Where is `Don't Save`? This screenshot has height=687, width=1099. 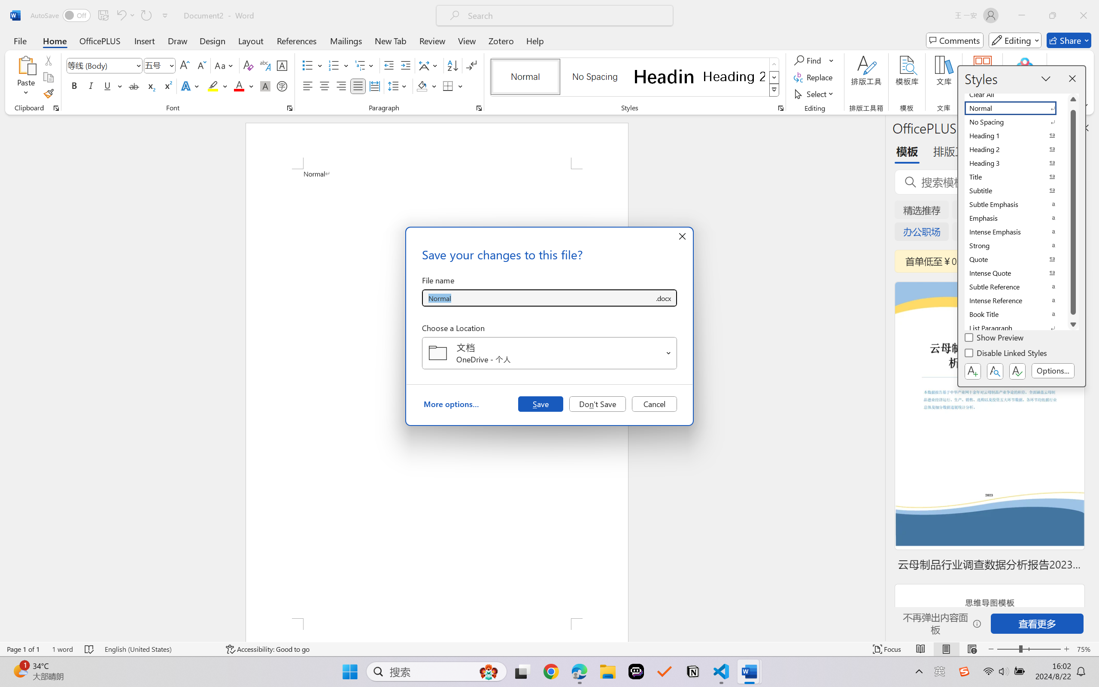
Don't Save is located at coordinates (598, 404).